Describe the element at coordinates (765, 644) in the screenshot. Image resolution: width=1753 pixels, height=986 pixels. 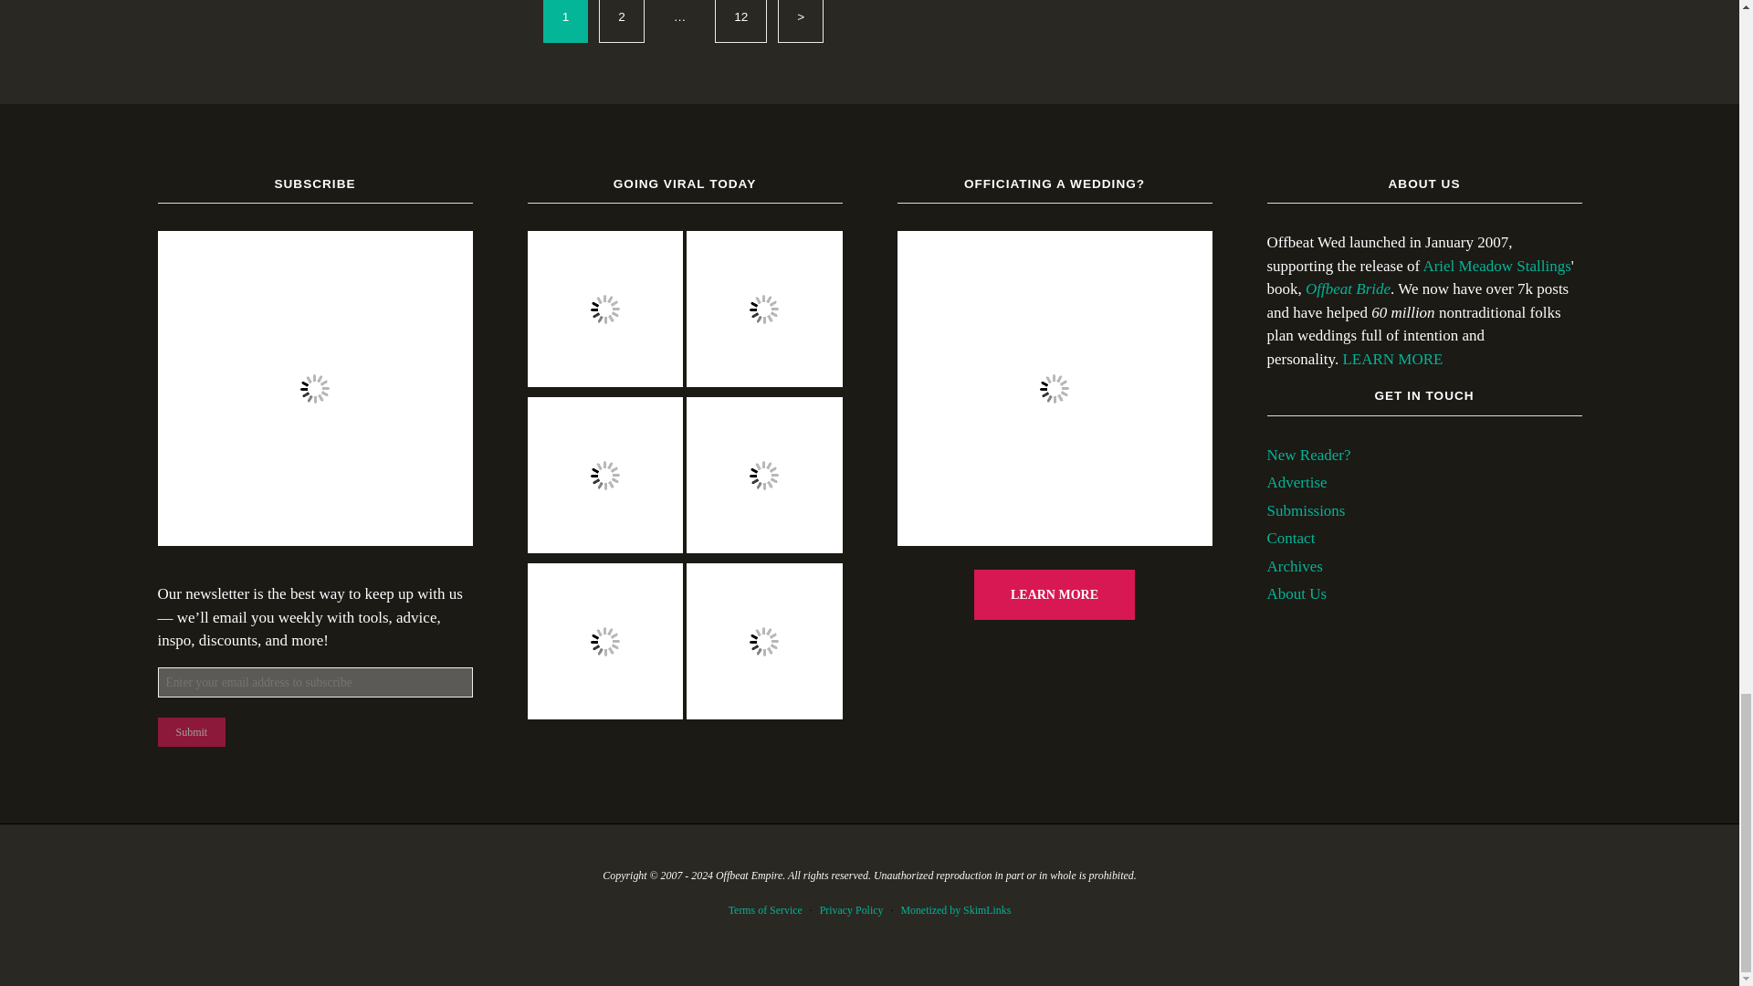
I see `The ultimate DIY tutorial for rag curls` at that location.